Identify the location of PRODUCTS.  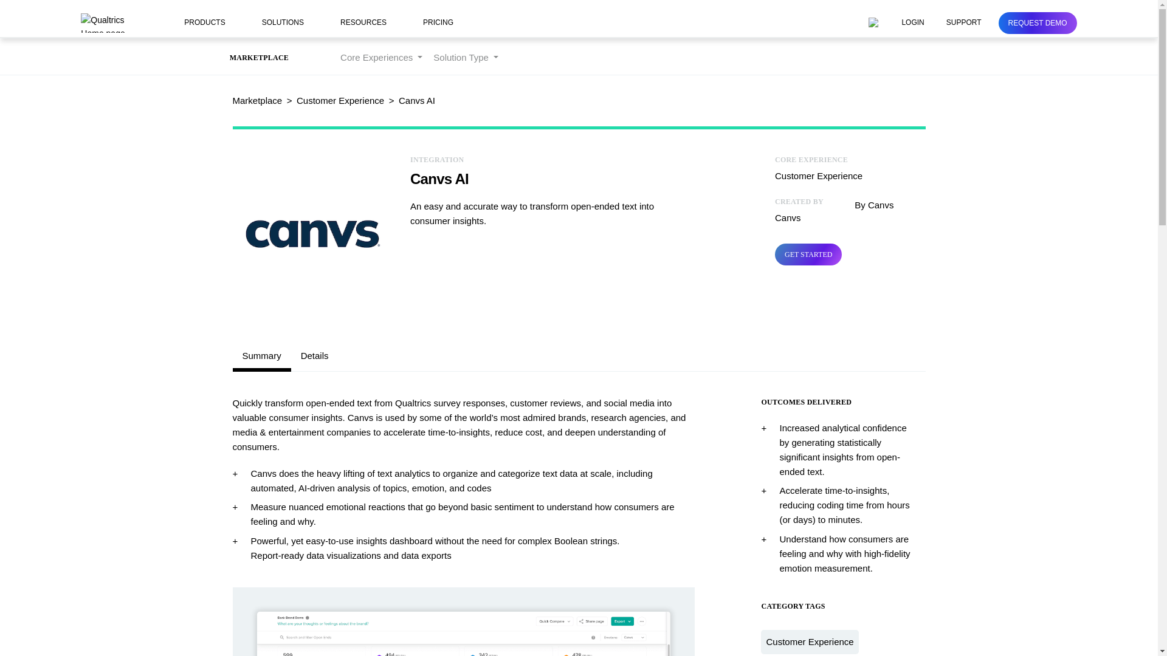
(212, 23).